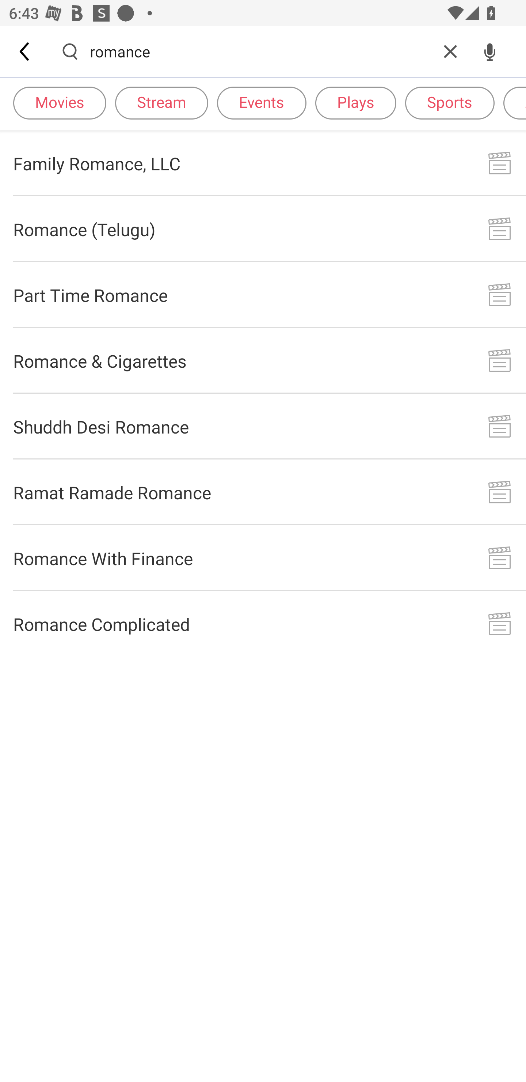 This screenshot has height=1082, width=526. I want to click on Romance With Finance, so click(263, 558).